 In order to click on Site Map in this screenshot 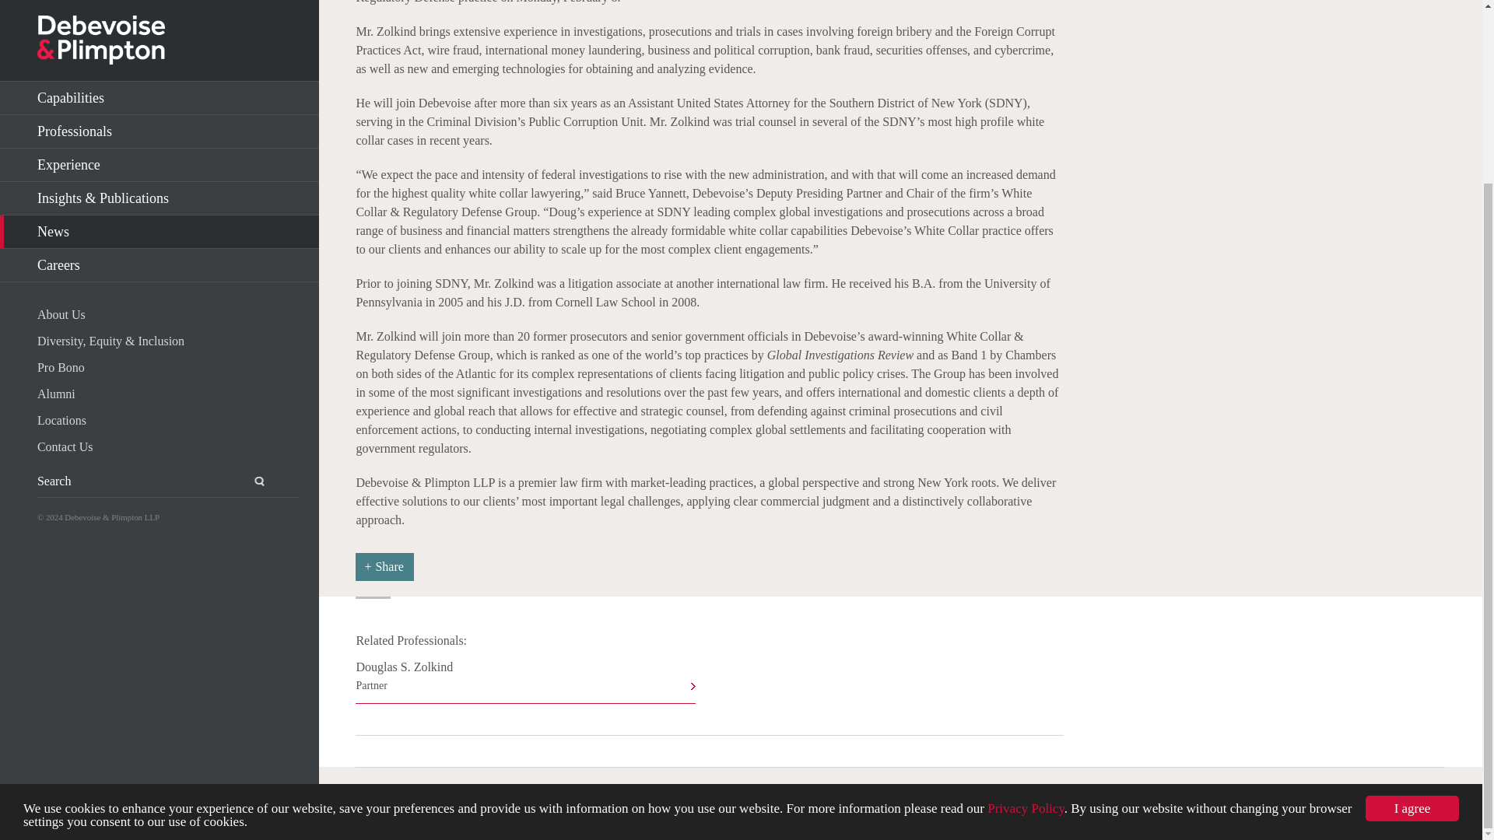, I will do `click(168, 143)`.